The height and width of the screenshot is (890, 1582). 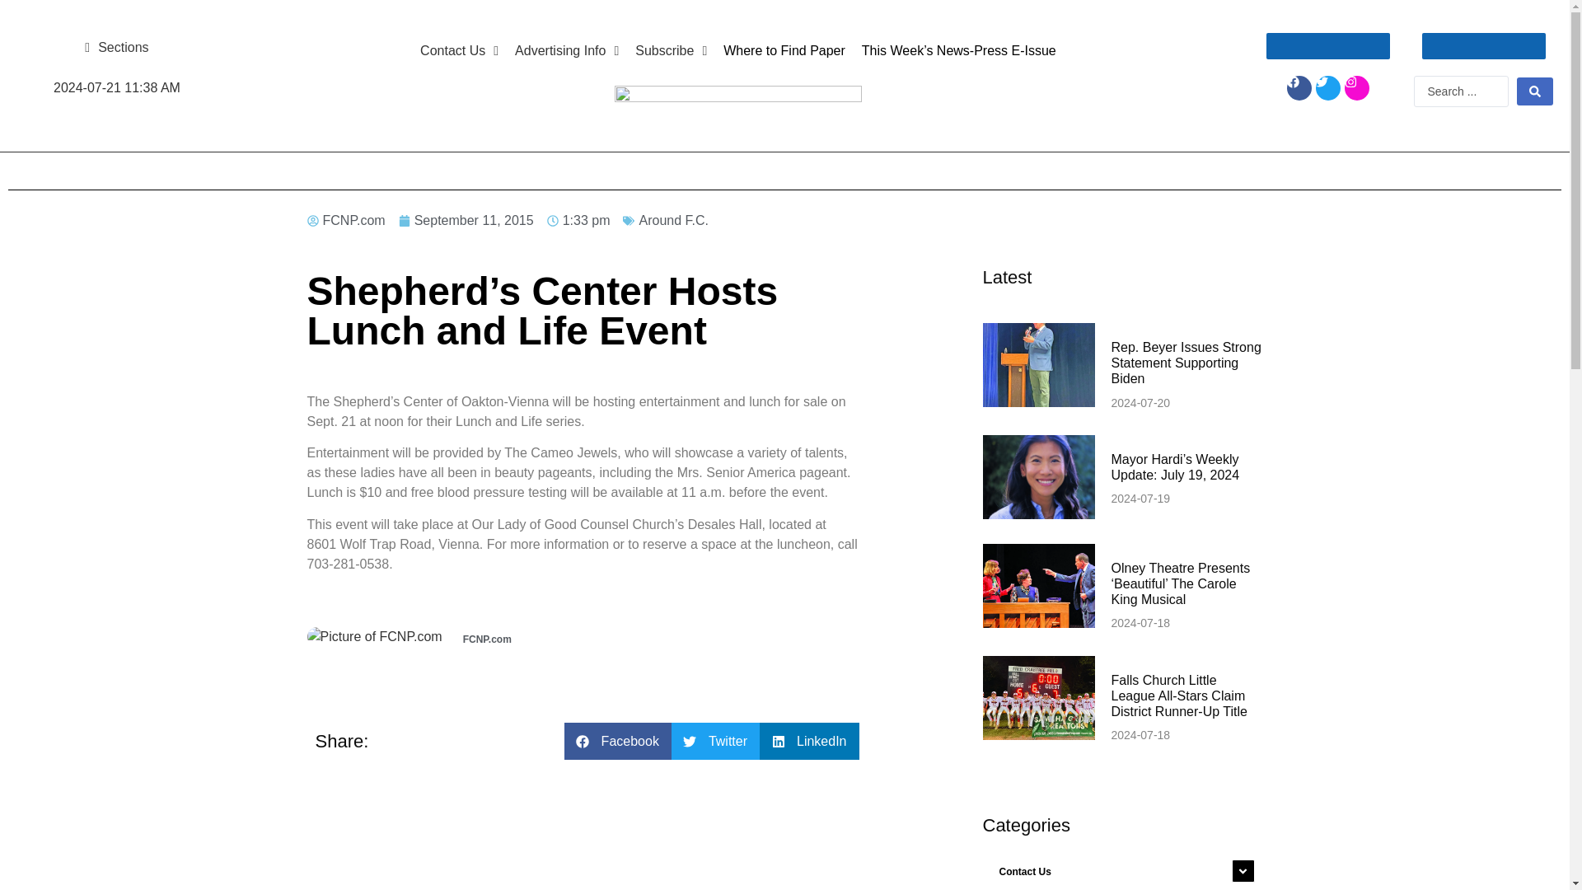 What do you see at coordinates (566, 51) in the screenshot?
I see `Advertising Info` at bounding box center [566, 51].